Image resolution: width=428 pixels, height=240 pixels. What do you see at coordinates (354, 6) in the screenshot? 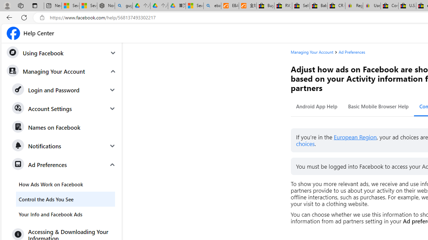
I see `Register: Create a personal eBay account` at bounding box center [354, 6].